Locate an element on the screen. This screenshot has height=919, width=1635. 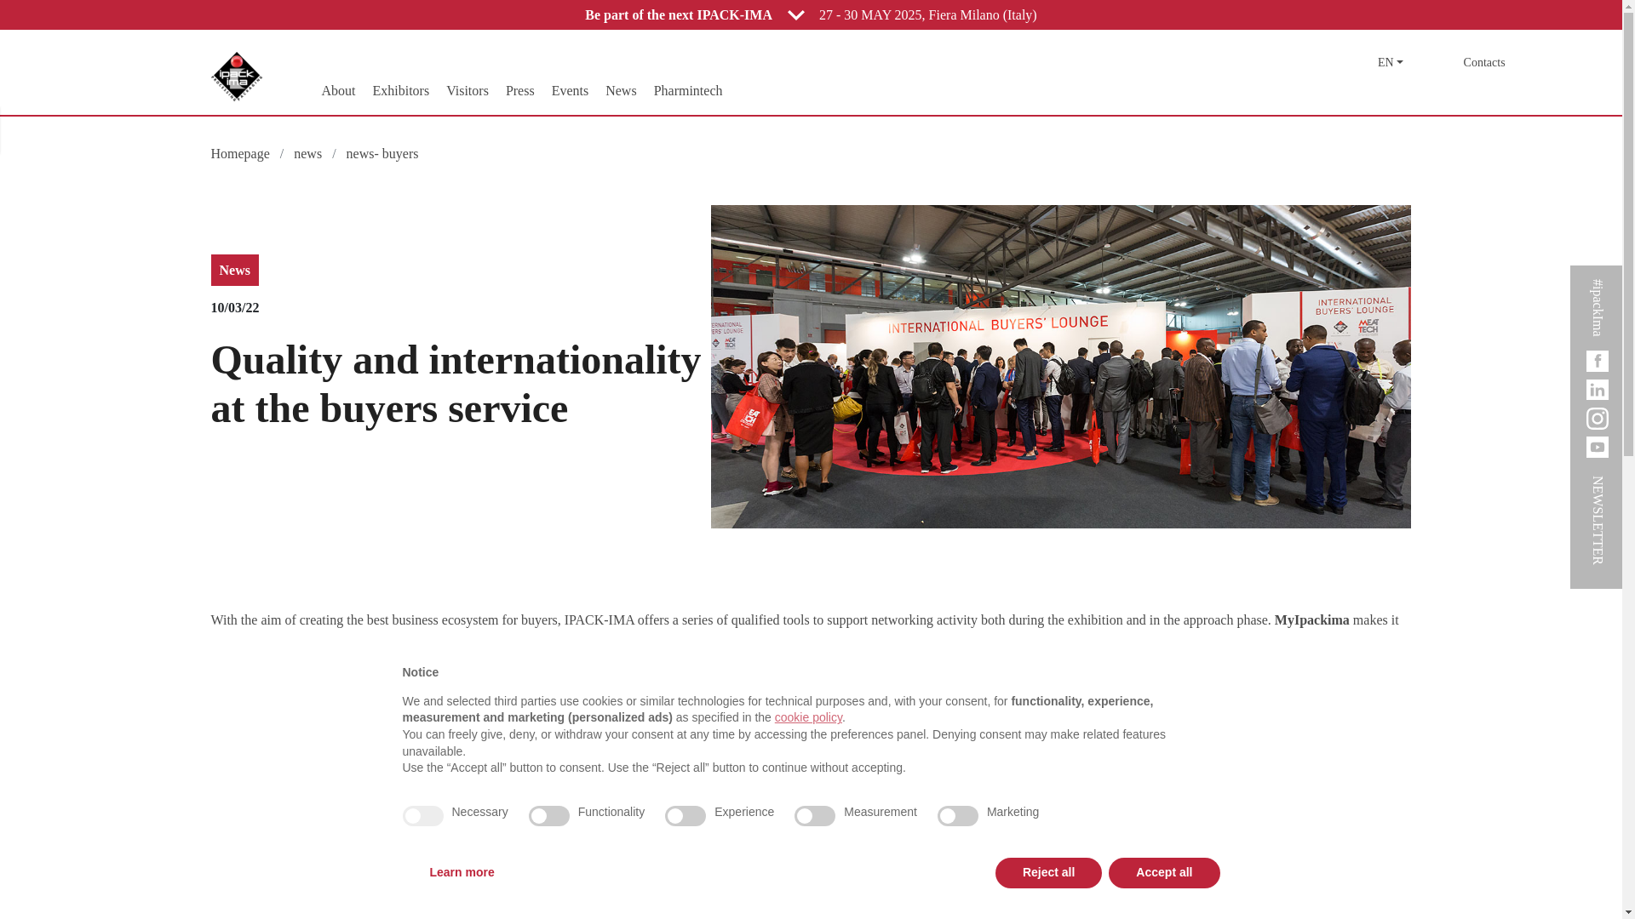
IPACK IMA home page is located at coordinates (236, 75).